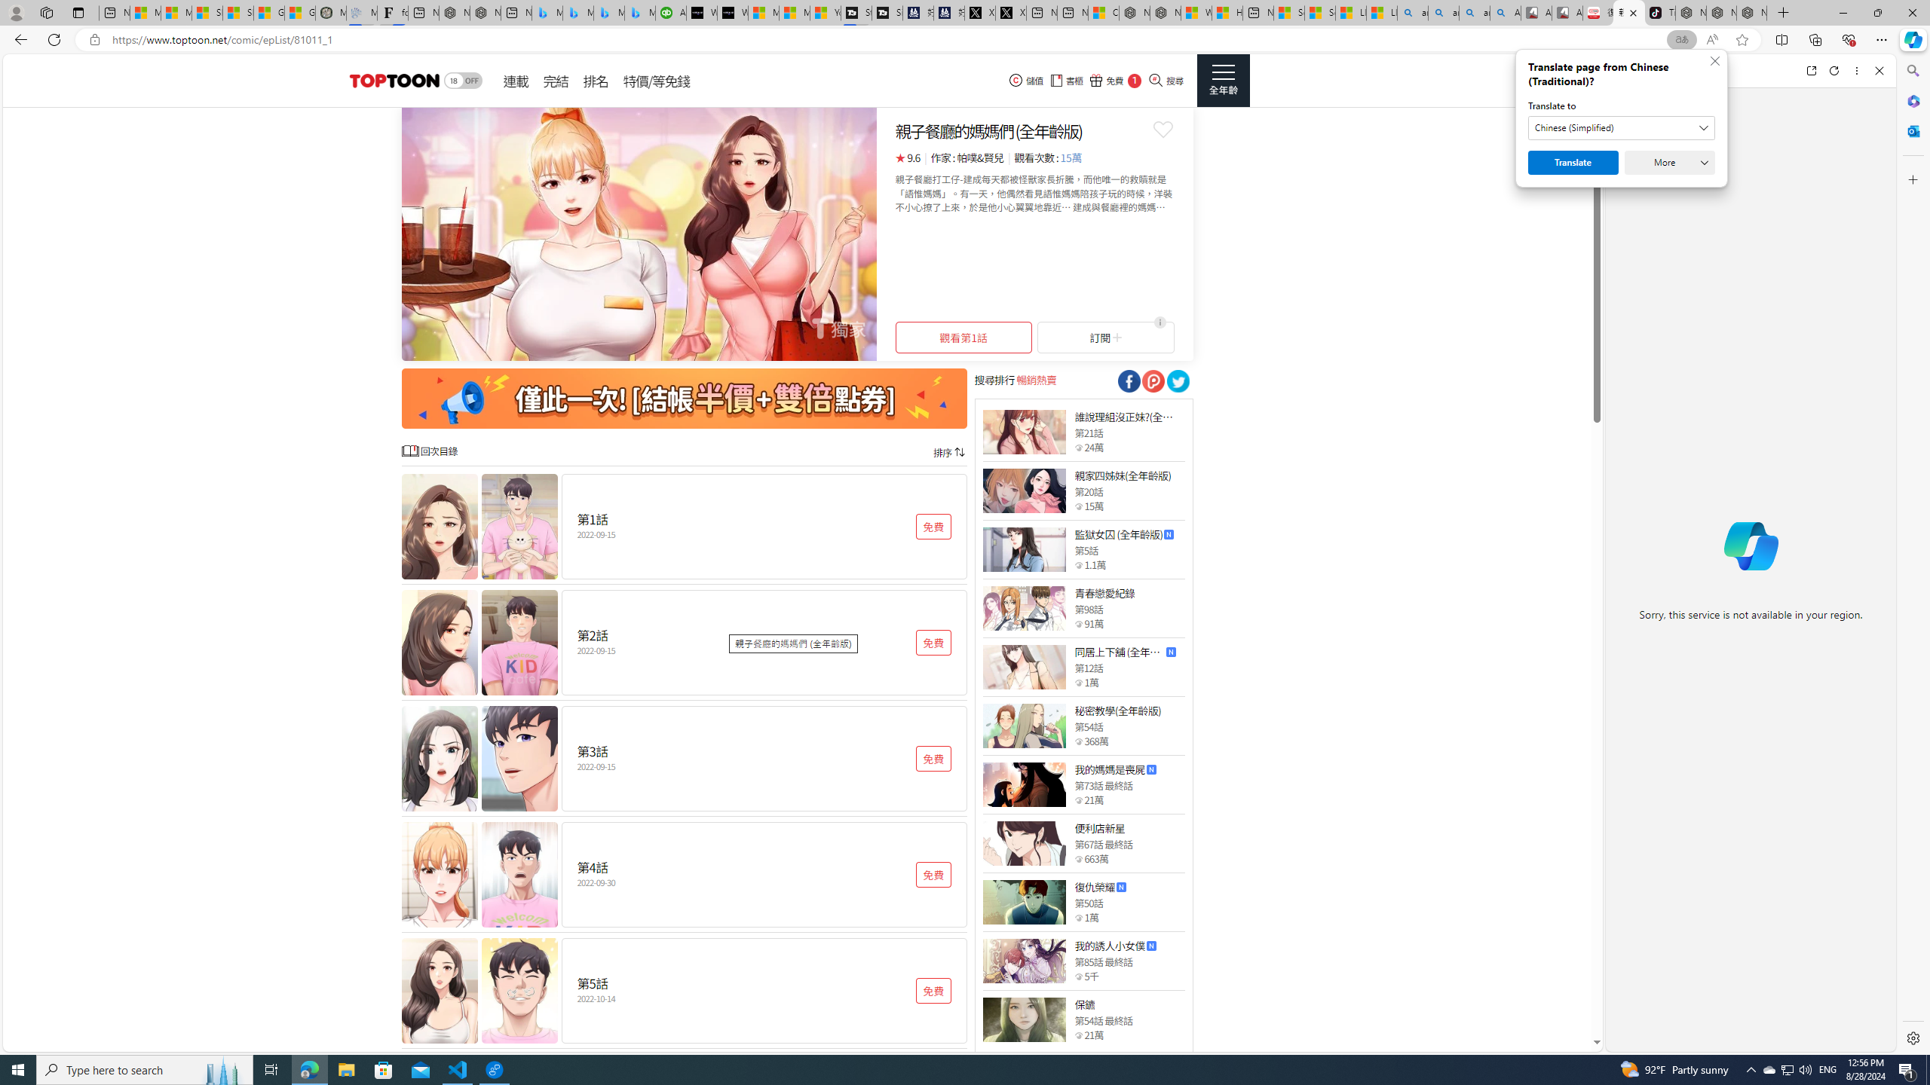 This screenshot has width=1930, height=1085. Describe the element at coordinates (577, 13) in the screenshot. I see `Microsoft Bing Travel - Stays in Bangkok, Bangkok, Thailand` at that location.